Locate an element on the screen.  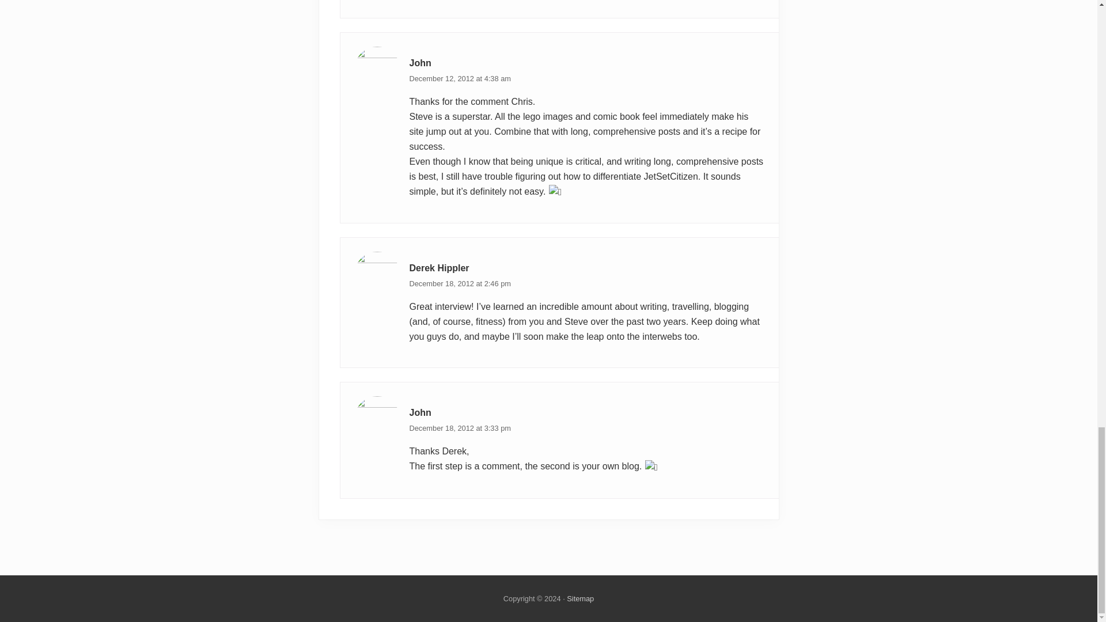
December 18, 2012 at 3:33 pm is located at coordinates (460, 427).